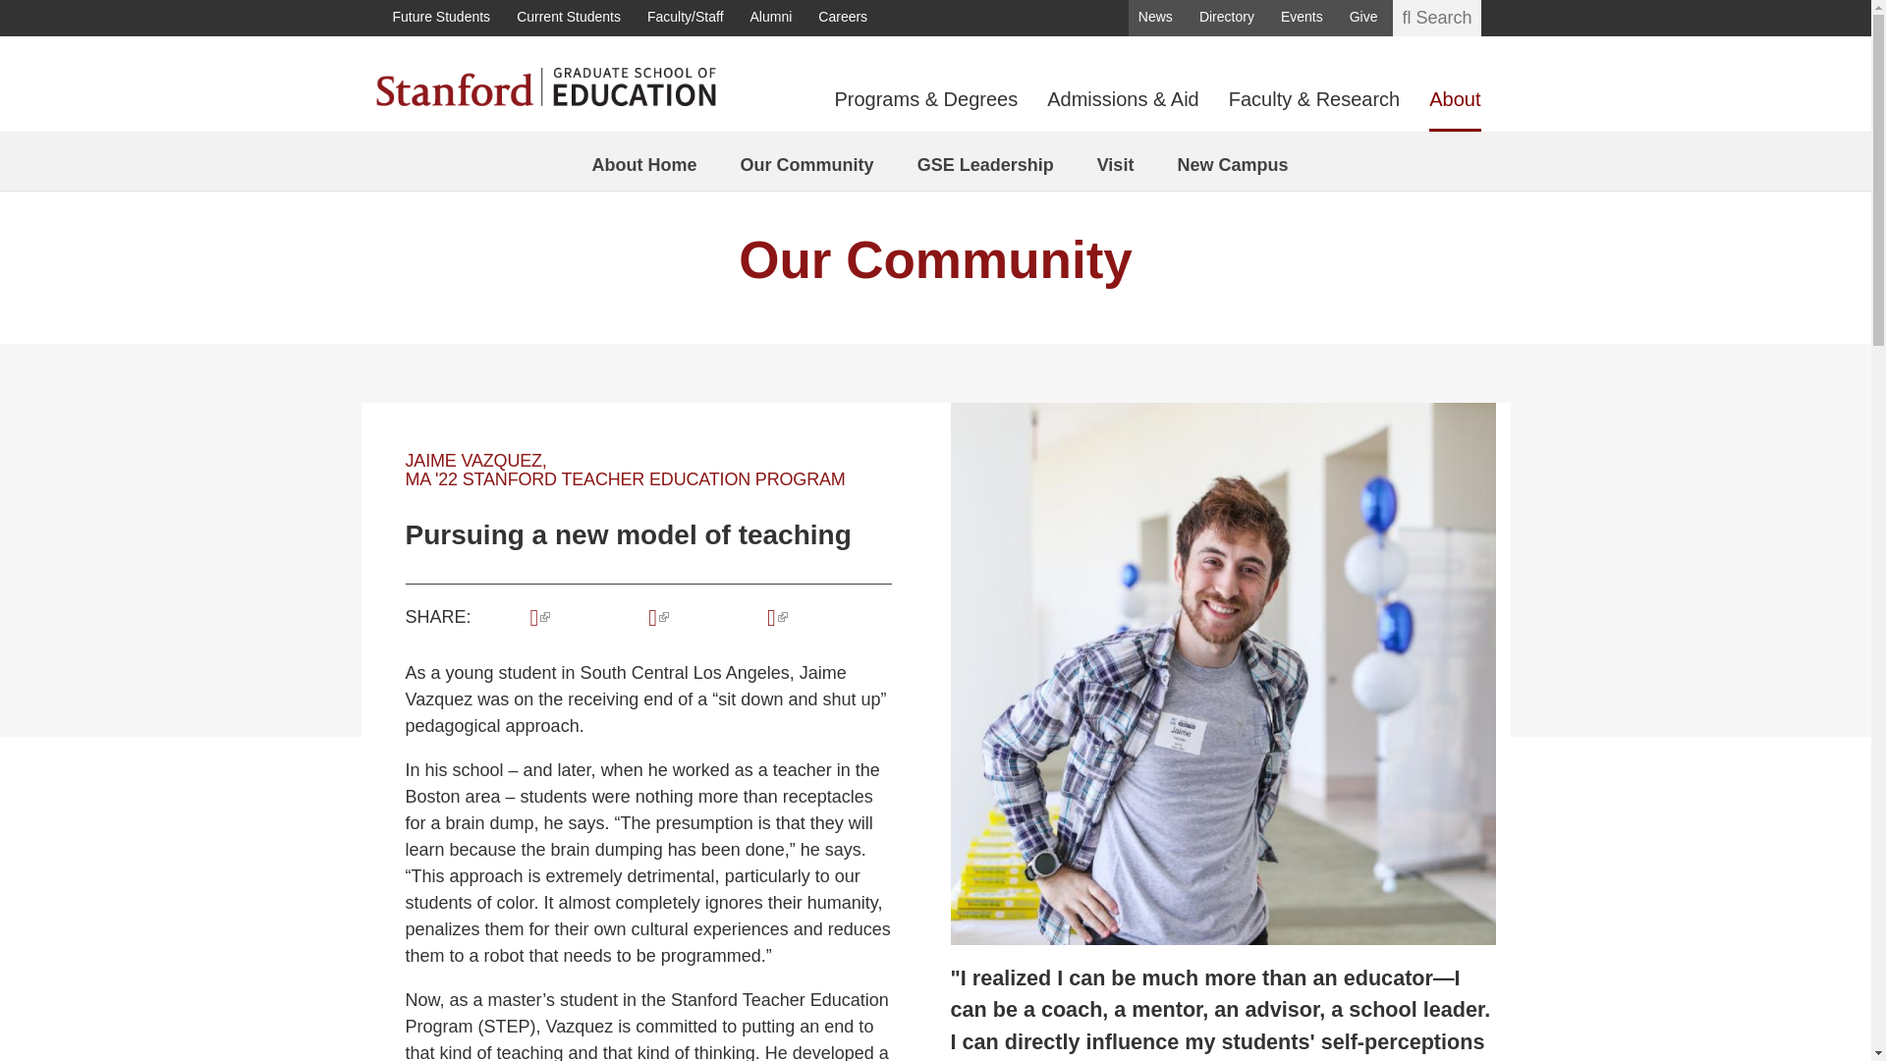 The height and width of the screenshot is (1061, 1886). I want to click on Events, so click(1302, 18).